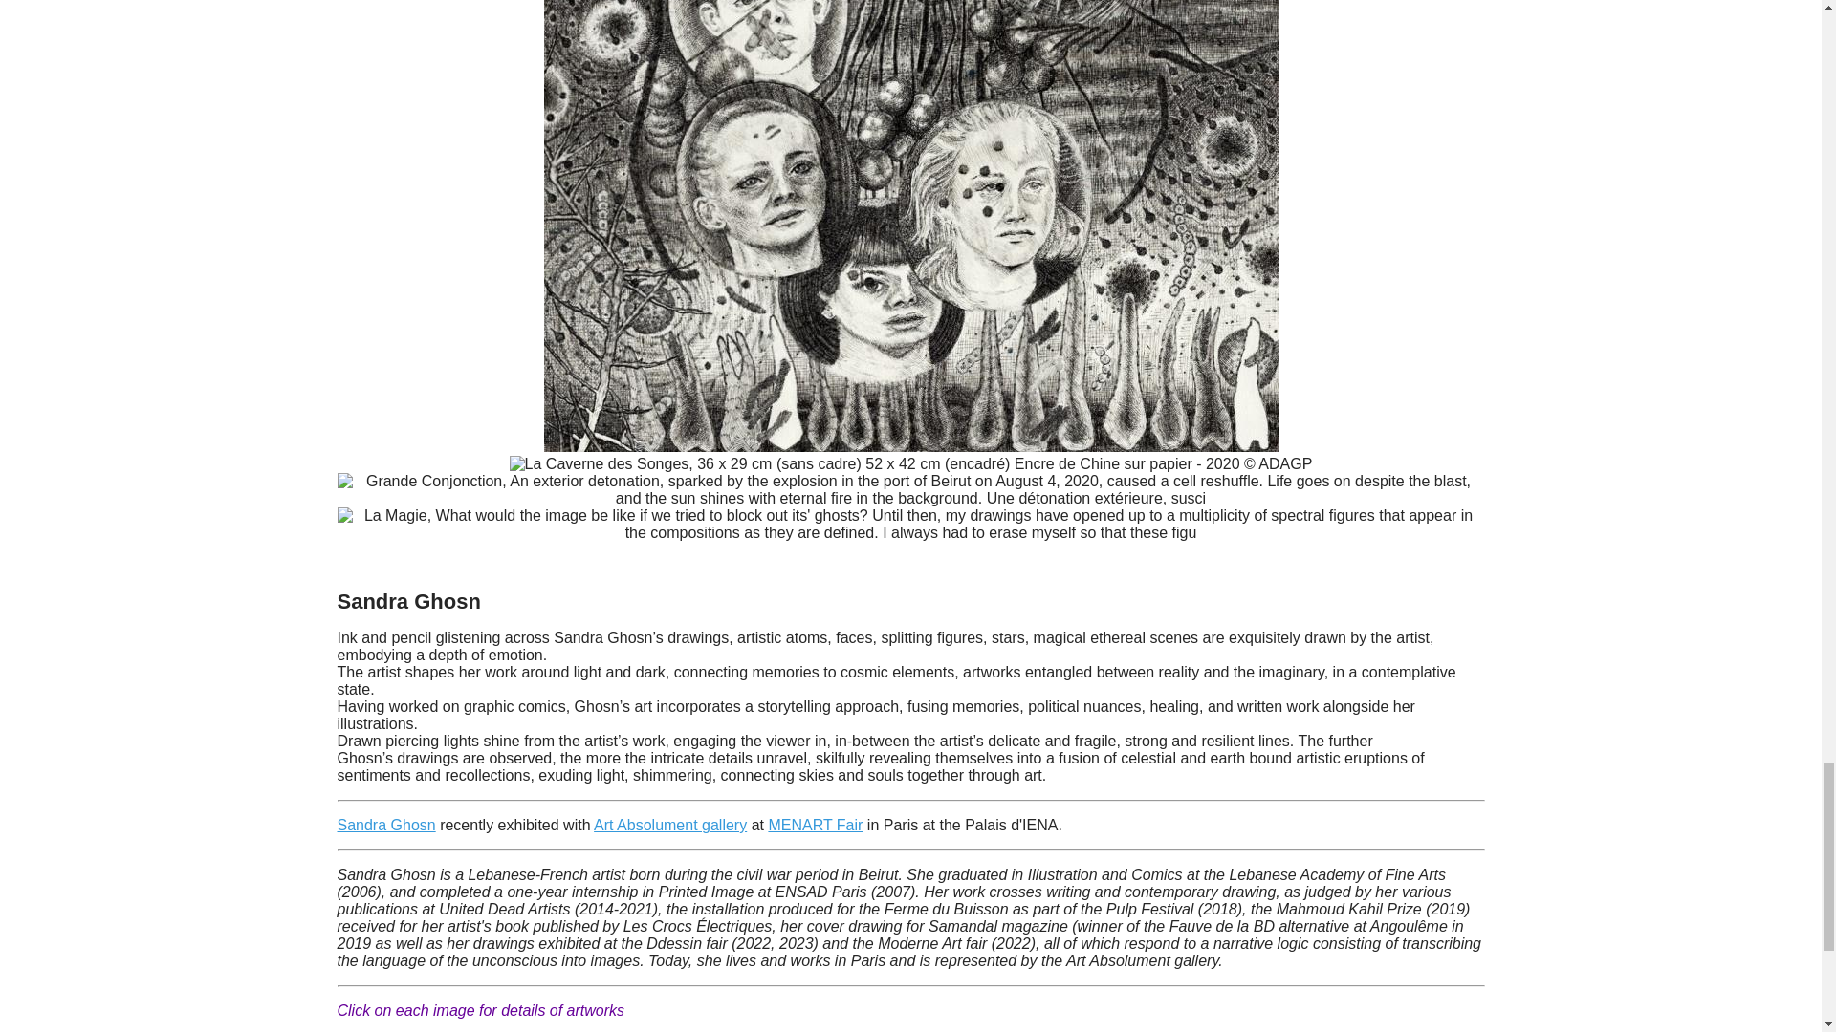 The height and width of the screenshot is (1032, 1836). Describe the element at coordinates (669, 825) in the screenshot. I see `Art Absolument gallery` at that location.